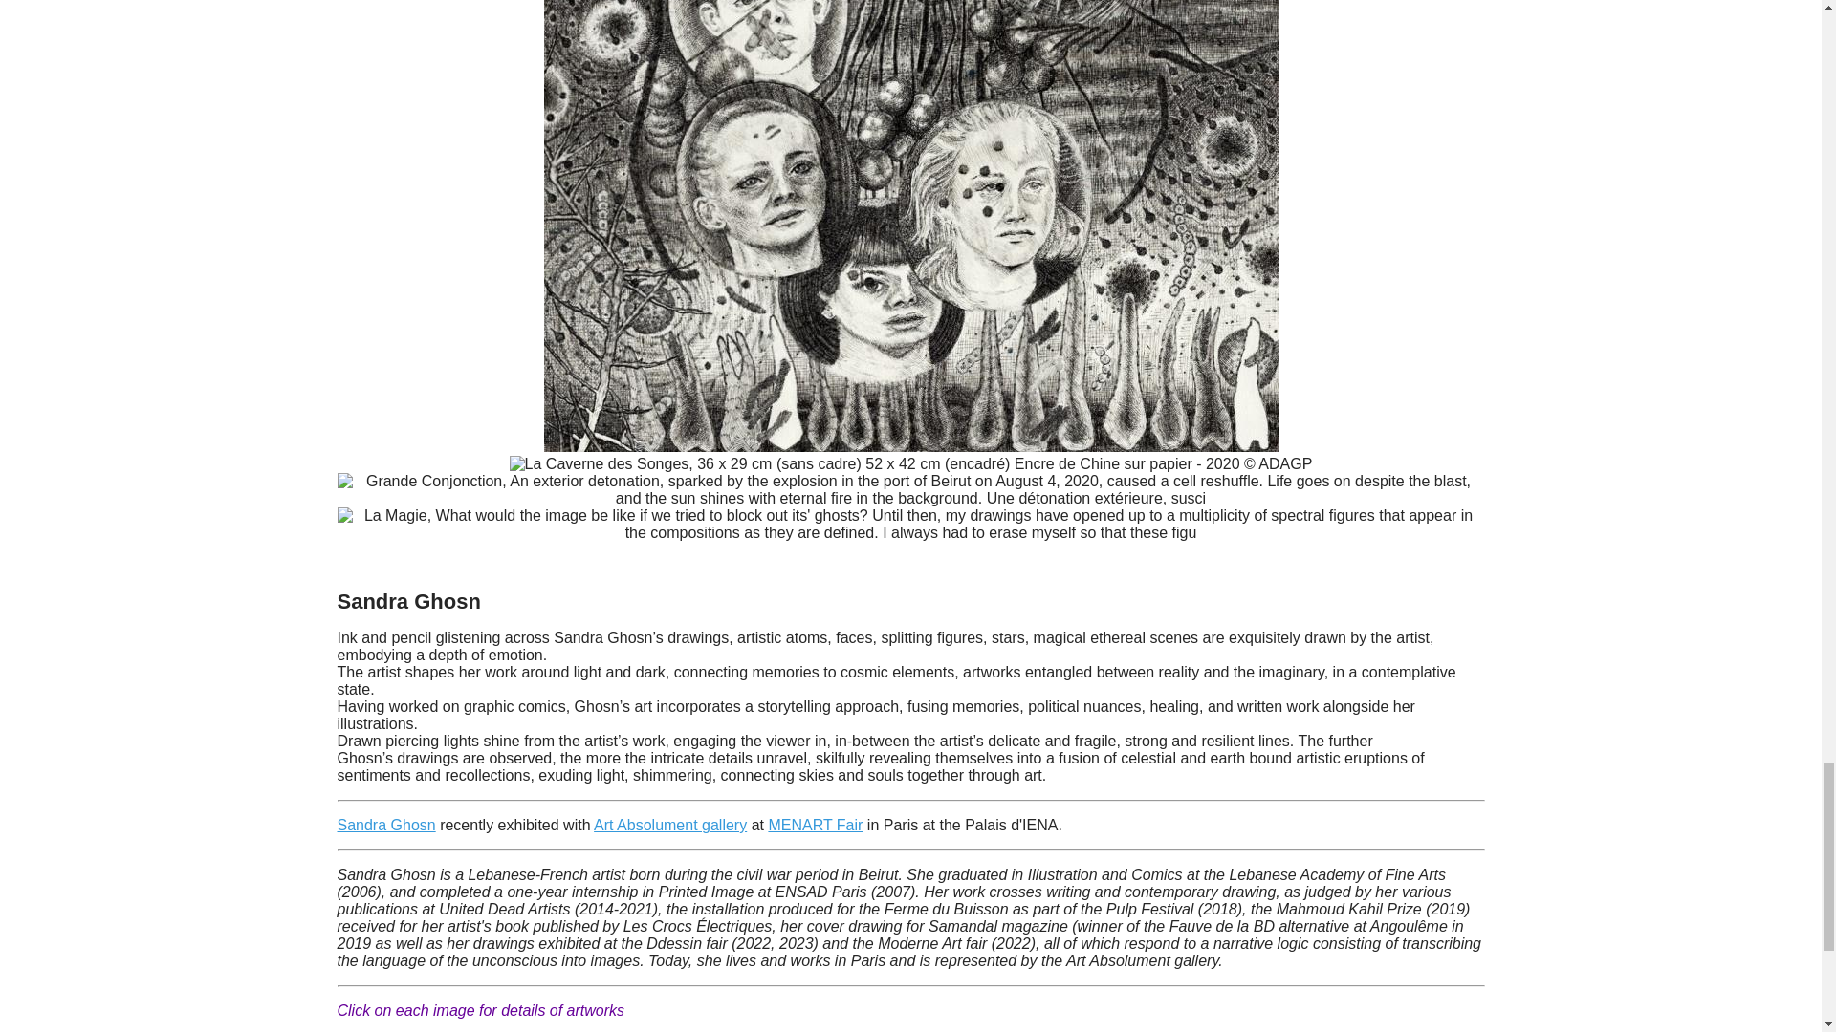 The height and width of the screenshot is (1032, 1836). Describe the element at coordinates (669, 825) in the screenshot. I see `Art Absolument gallery` at that location.